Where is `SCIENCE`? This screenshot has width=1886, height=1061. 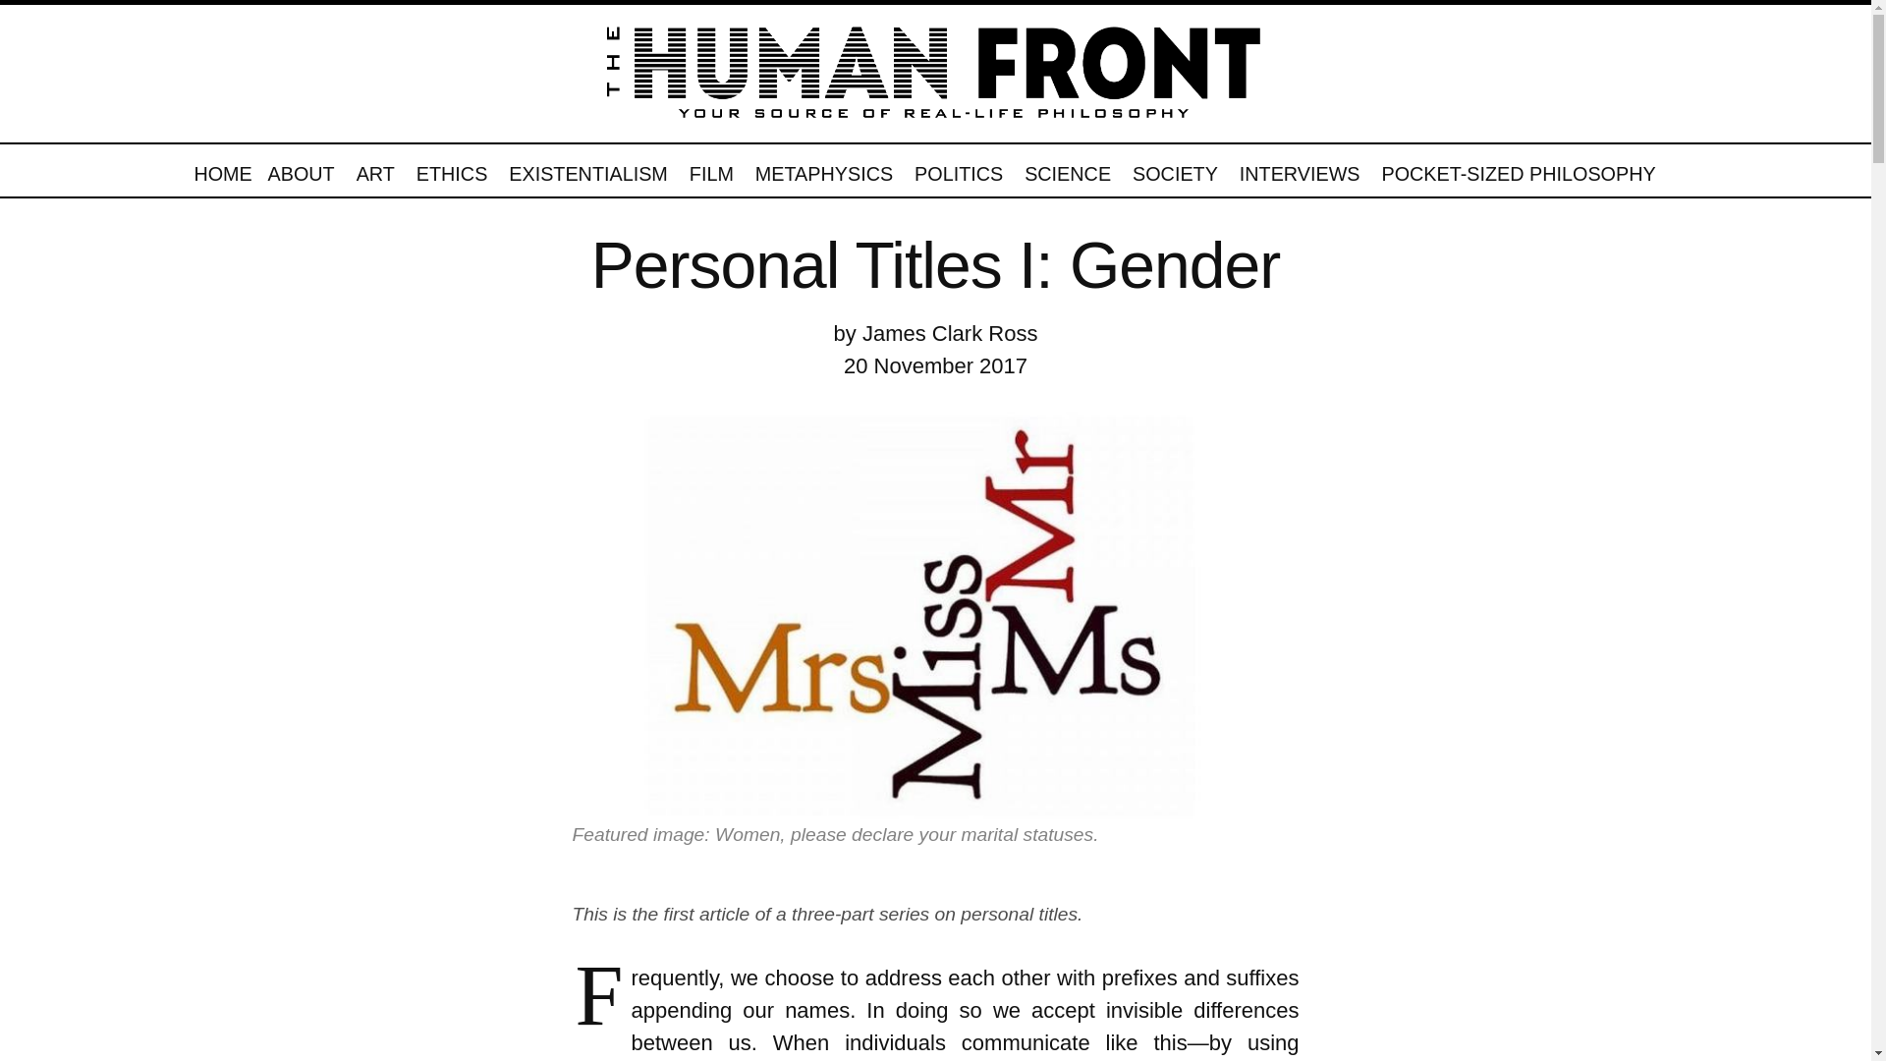
SCIENCE is located at coordinates (1067, 169).